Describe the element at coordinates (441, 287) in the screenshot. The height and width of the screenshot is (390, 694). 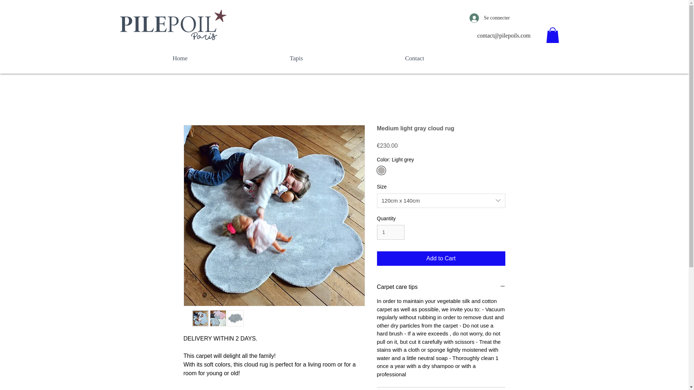
I see `Carpet care tips` at that location.